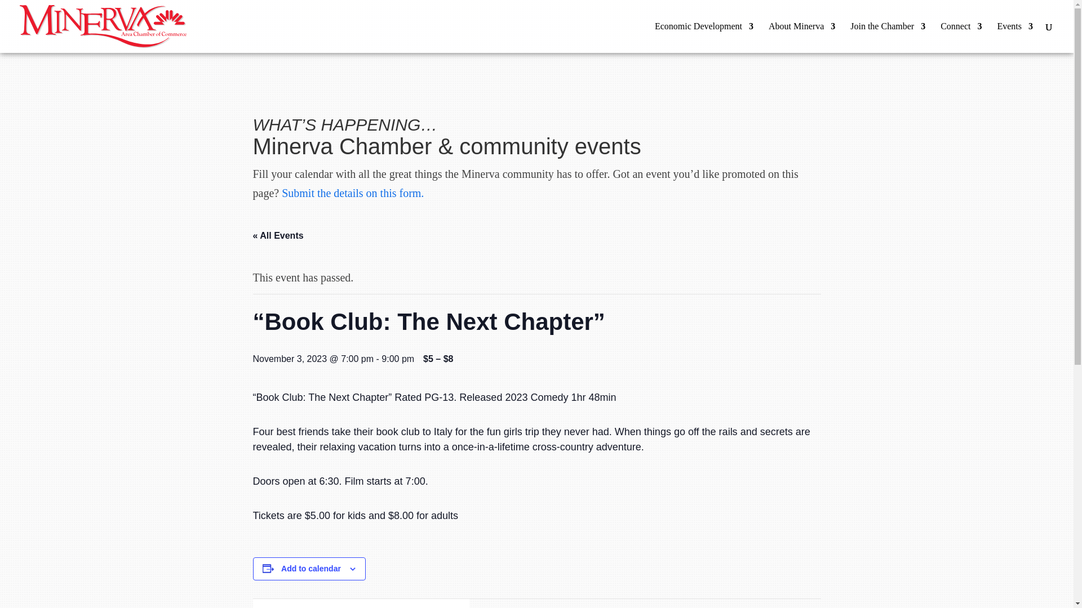  I want to click on Connect, so click(960, 37).